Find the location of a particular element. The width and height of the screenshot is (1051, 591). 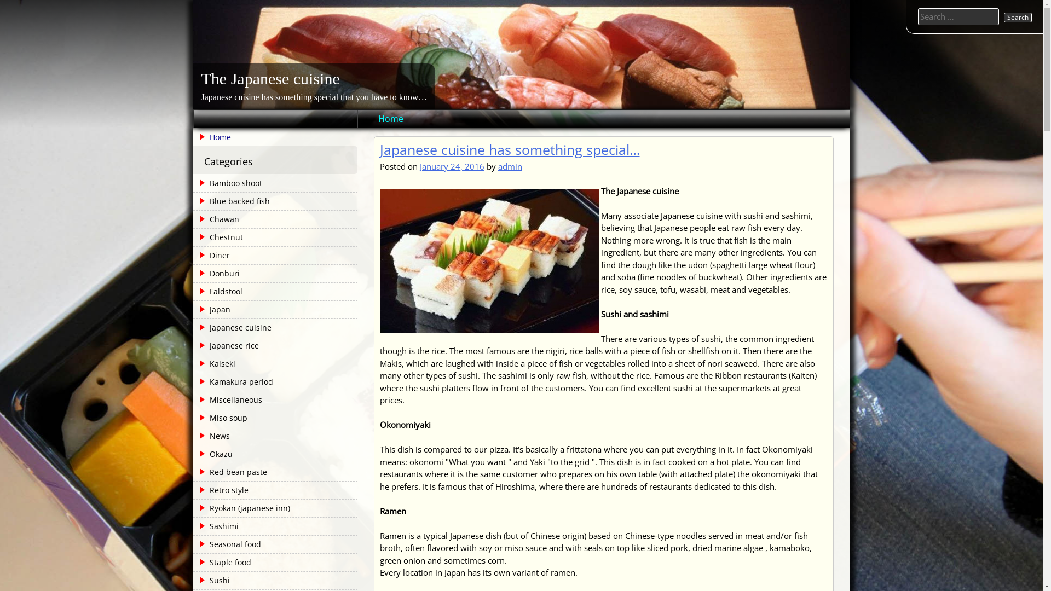

Retro style is located at coordinates (222, 490).